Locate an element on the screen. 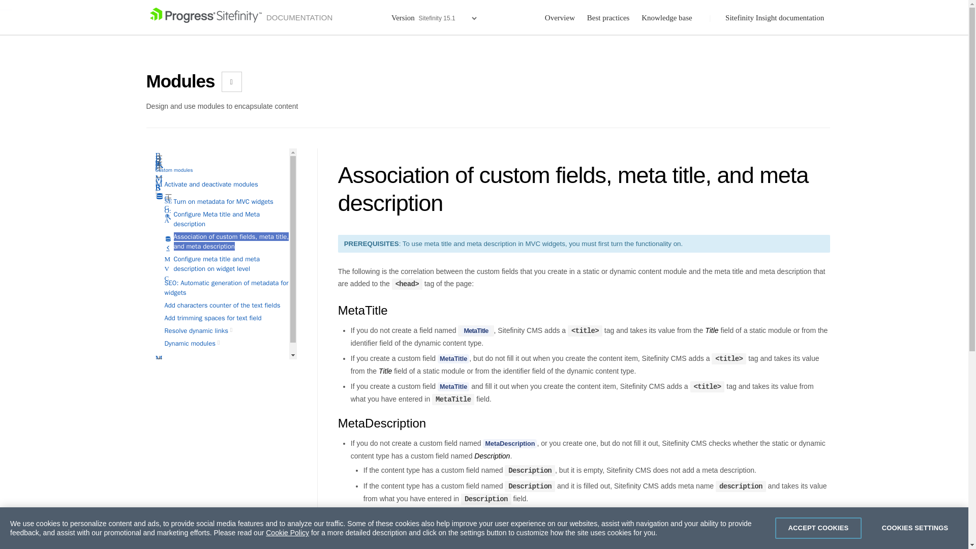 Image resolution: width=976 pixels, height=549 pixels. Overview is located at coordinates (159, 195).